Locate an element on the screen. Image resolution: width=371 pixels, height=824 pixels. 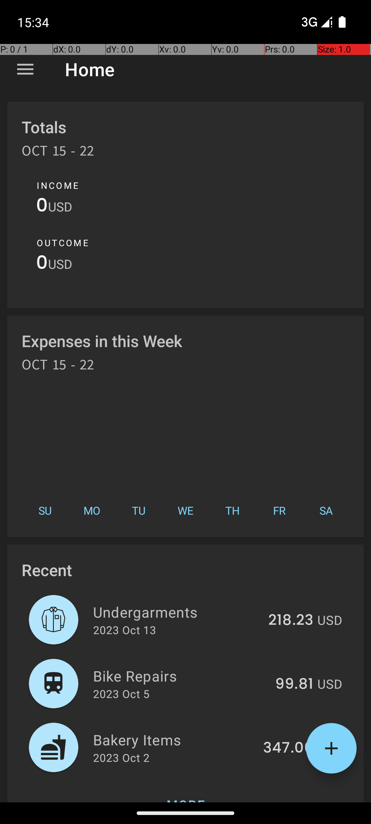
99.81 is located at coordinates (294, 684).